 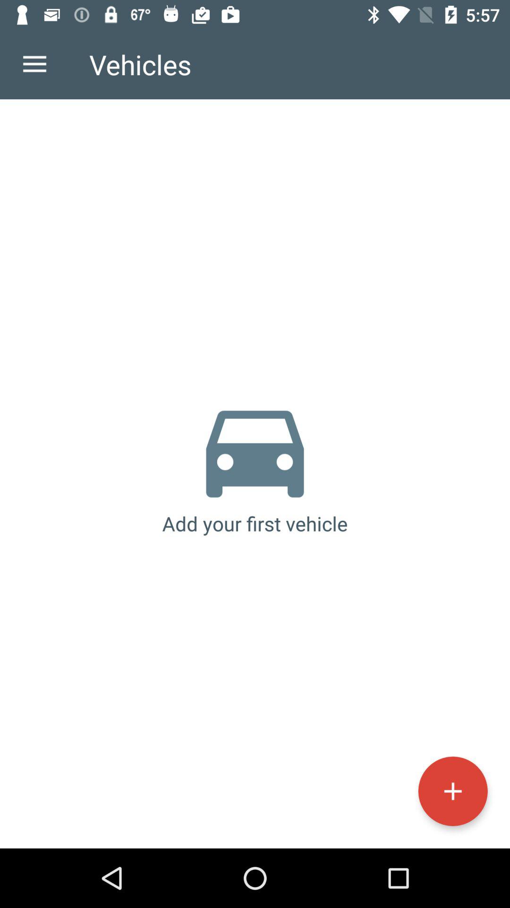 What do you see at coordinates (34, 64) in the screenshot?
I see `open the icon next to the vehicles icon` at bounding box center [34, 64].